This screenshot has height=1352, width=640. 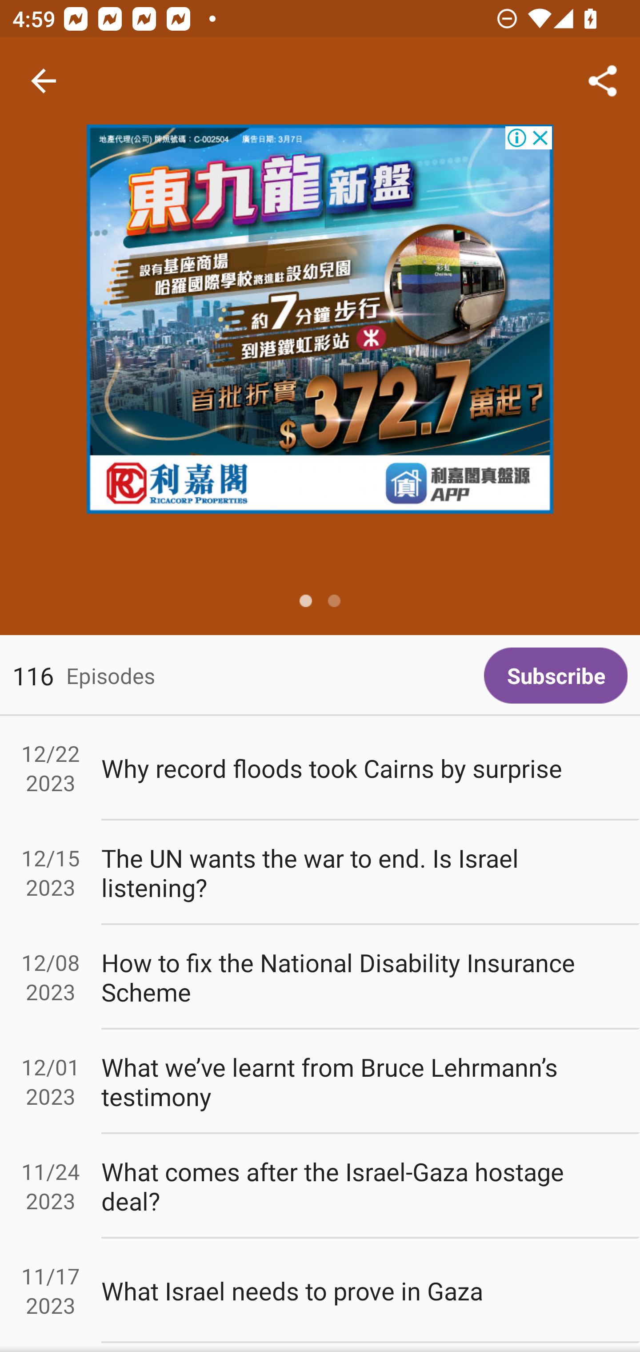 I want to click on 11/17 2023 What Israel needs to prove in Gaza, so click(x=320, y=1290).